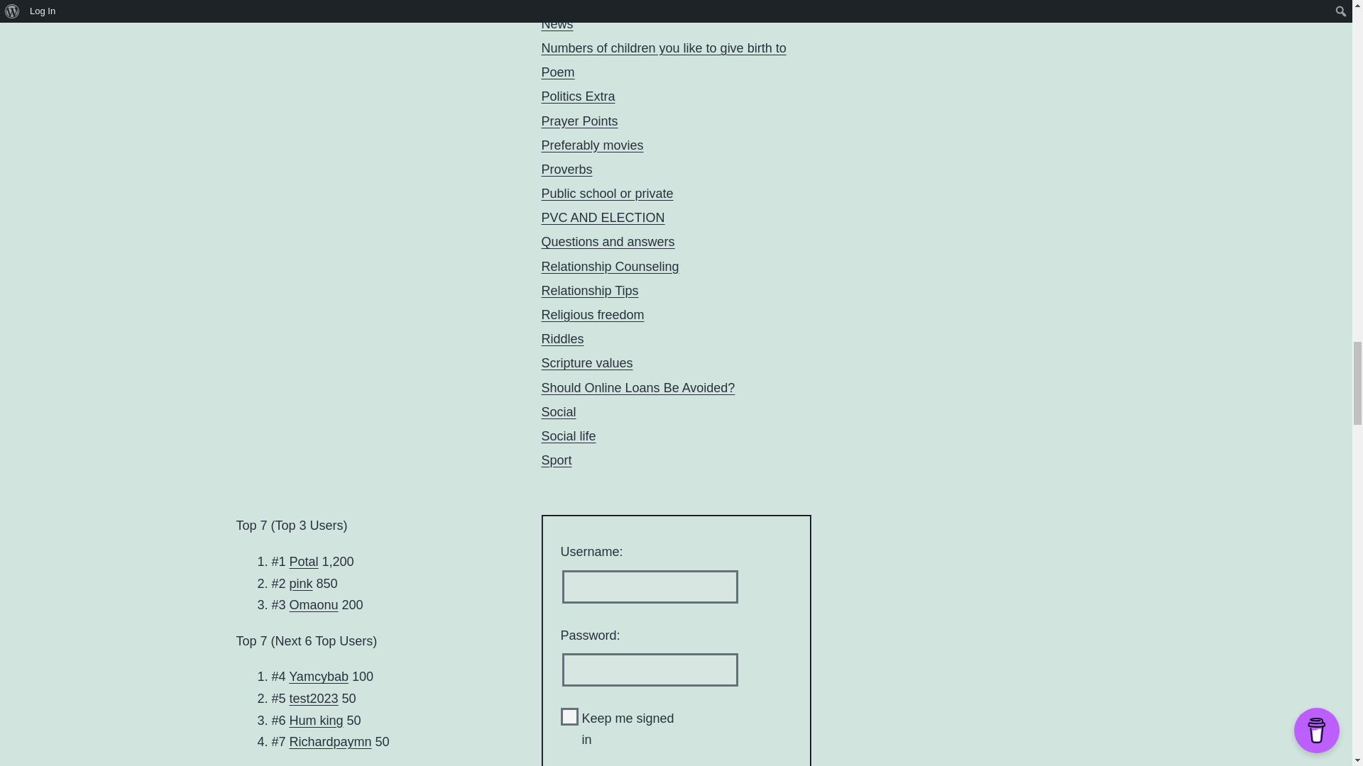 The image size is (1363, 766). Describe the element at coordinates (569, 716) in the screenshot. I see `forever` at that location.